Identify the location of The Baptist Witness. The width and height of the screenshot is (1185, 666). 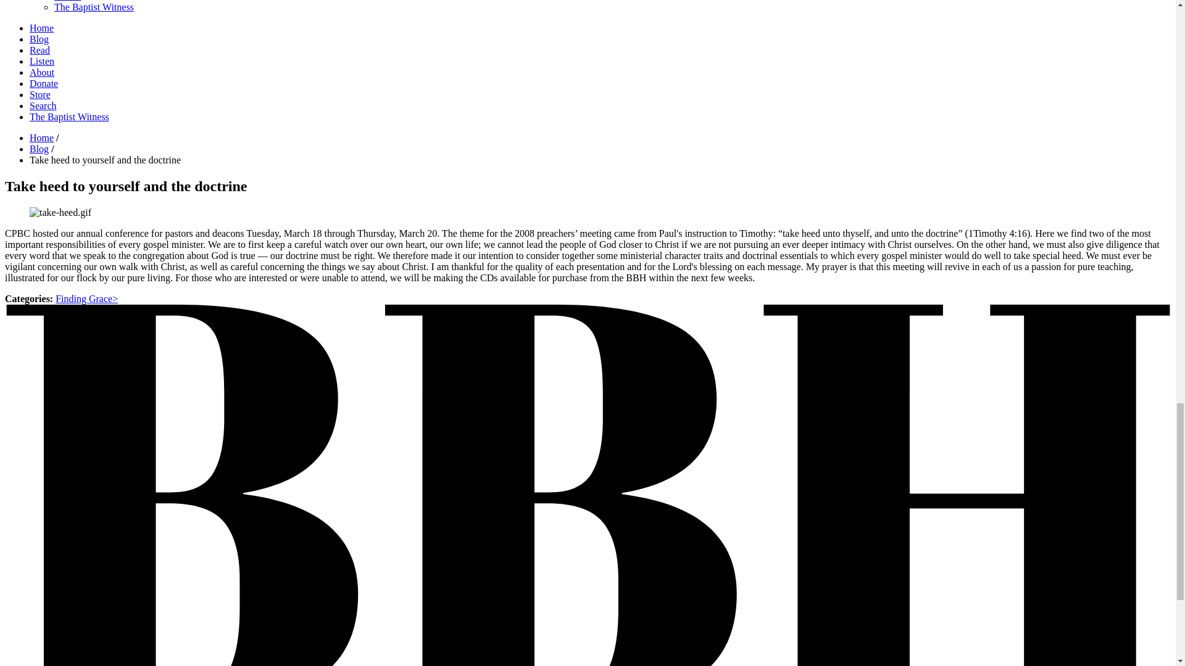
(94, 7).